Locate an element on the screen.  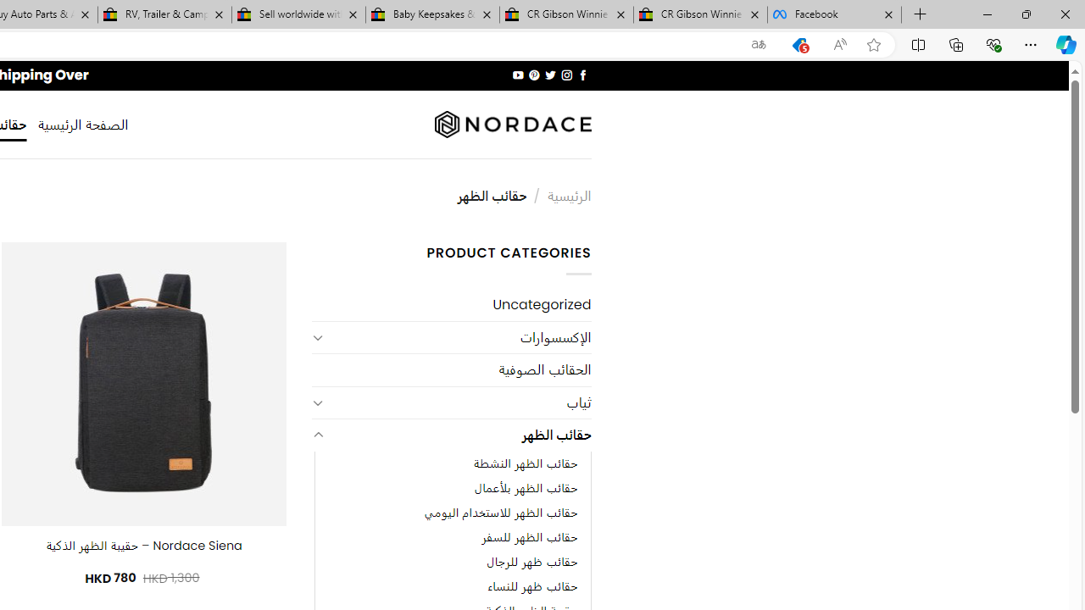
Uncategorized is located at coordinates (451, 305).